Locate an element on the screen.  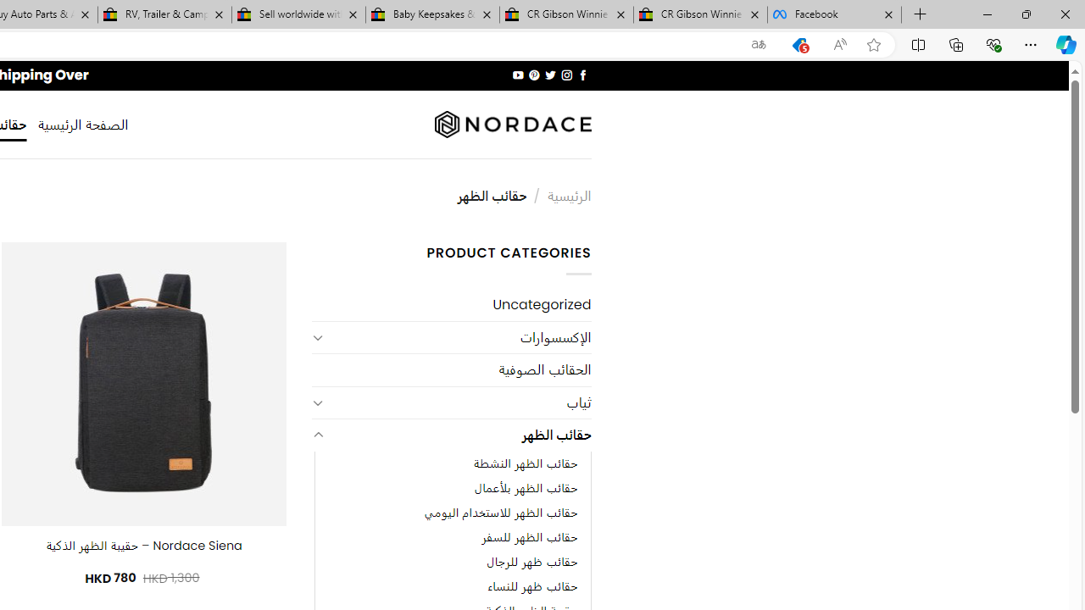
Uncategorized is located at coordinates (451, 305).